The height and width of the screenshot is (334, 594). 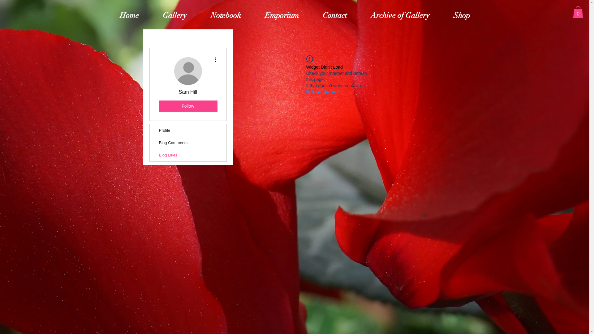 I want to click on Follow, so click(x=188, y=106).